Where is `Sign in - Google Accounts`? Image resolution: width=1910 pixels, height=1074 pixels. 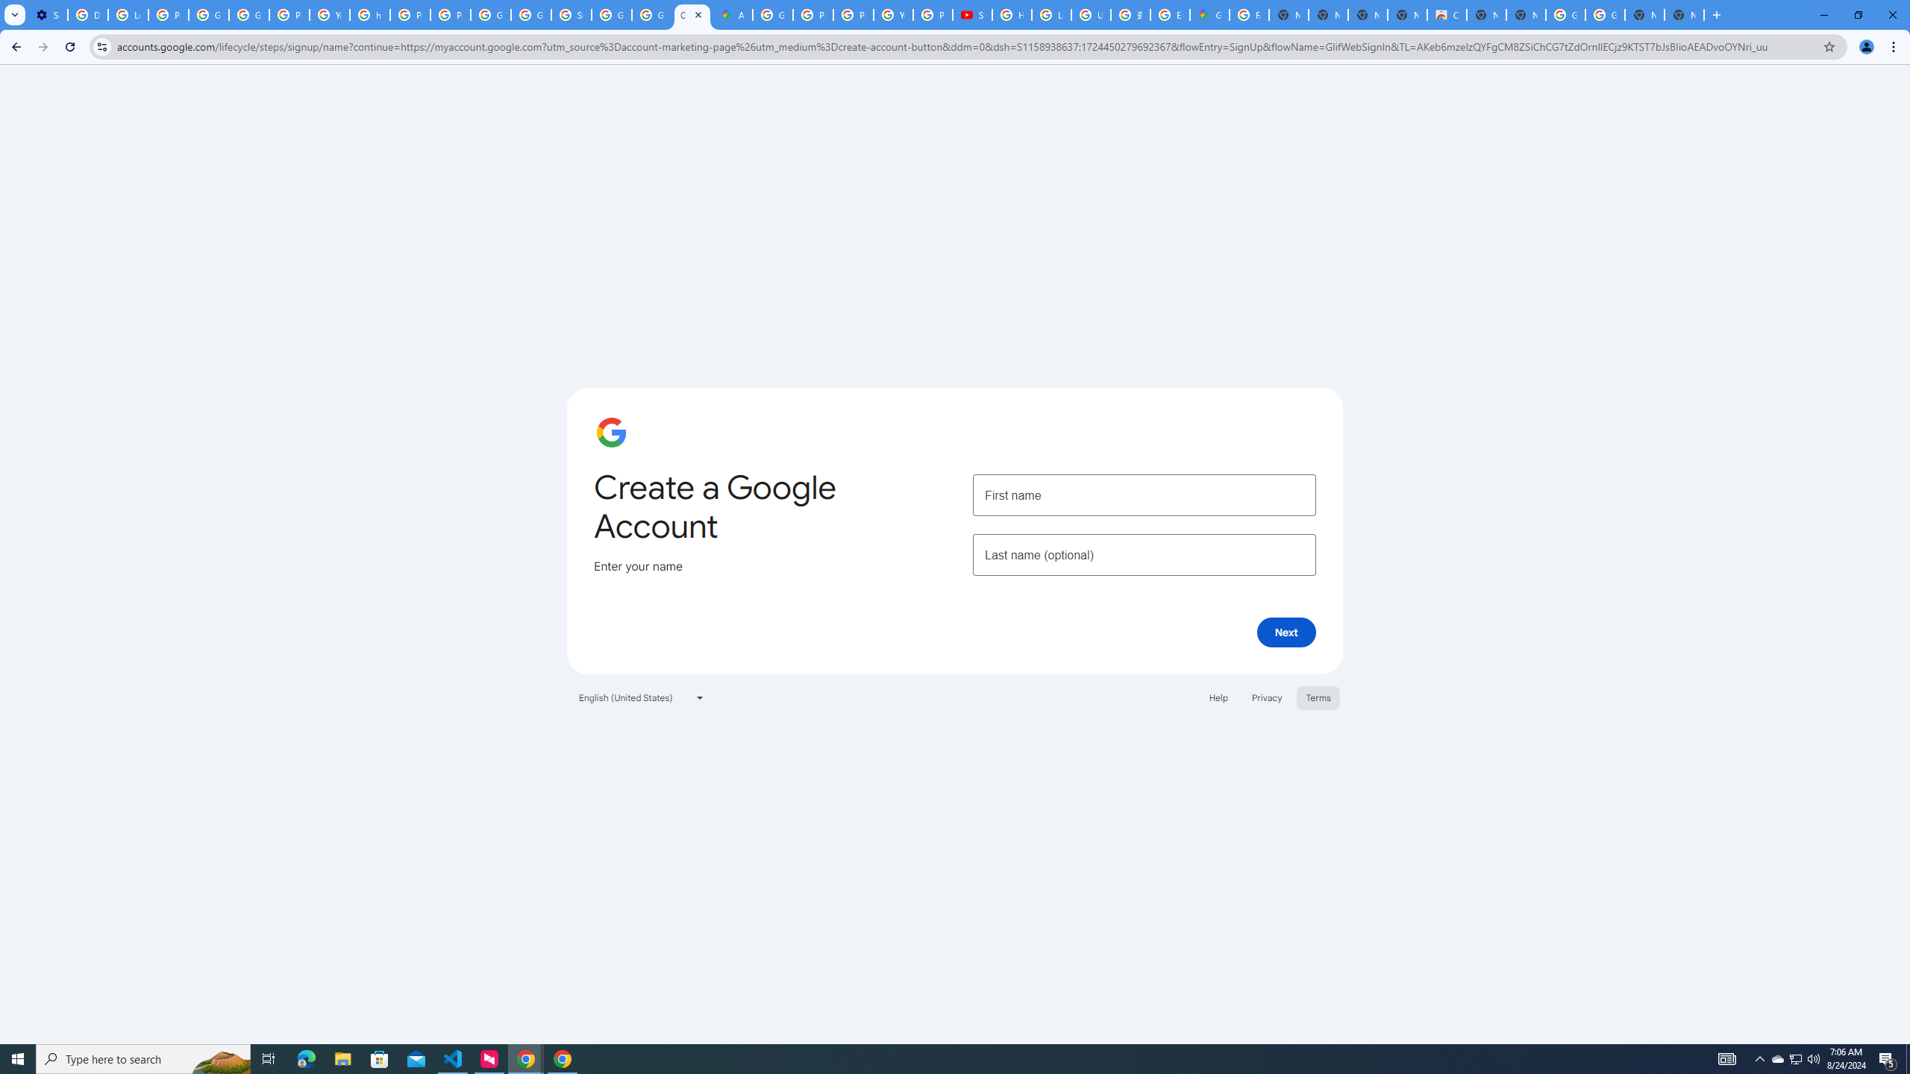 Sign in - Google Accounts is located at coordinates (571, 15).